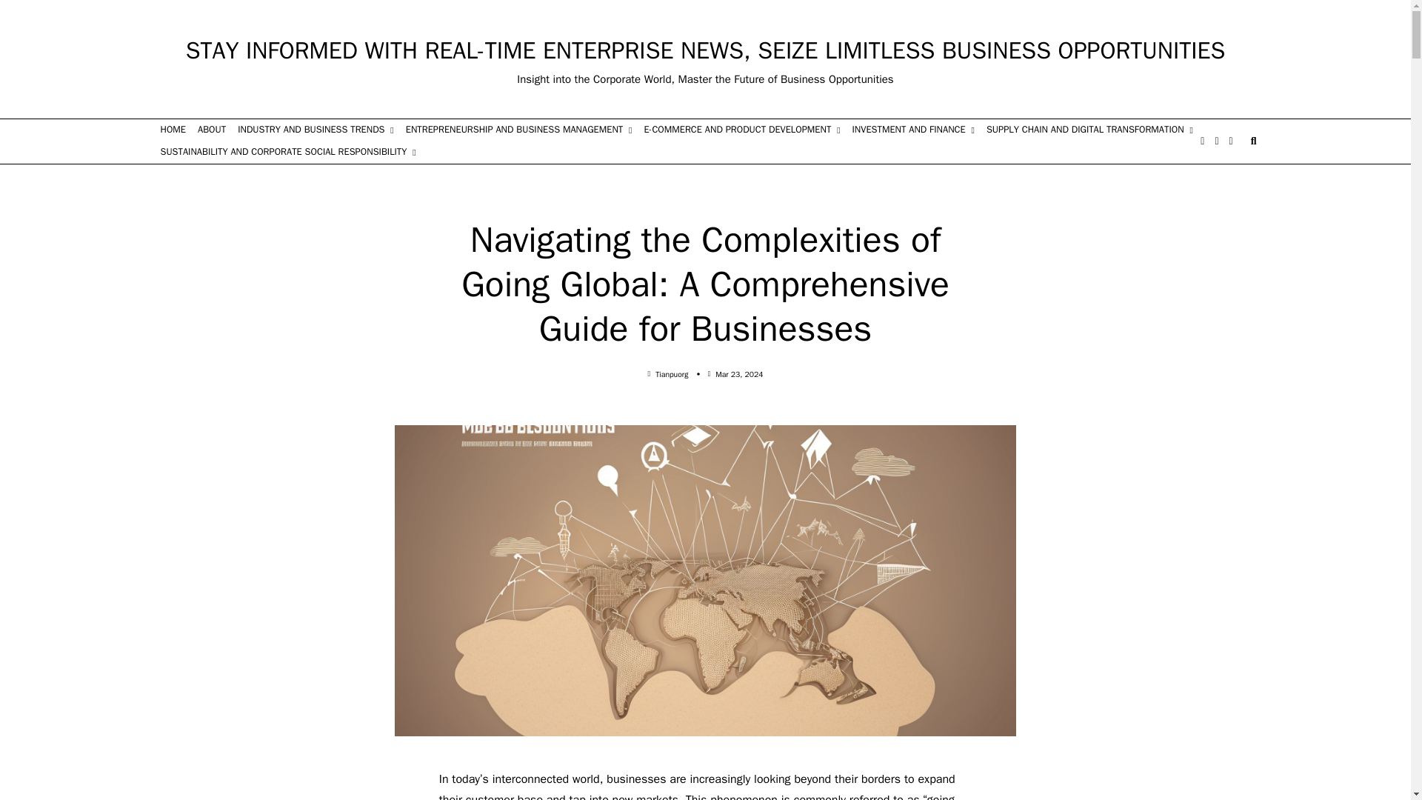 The image size is (1422, 800). I want to click on ABOUT, so click(212, 130).